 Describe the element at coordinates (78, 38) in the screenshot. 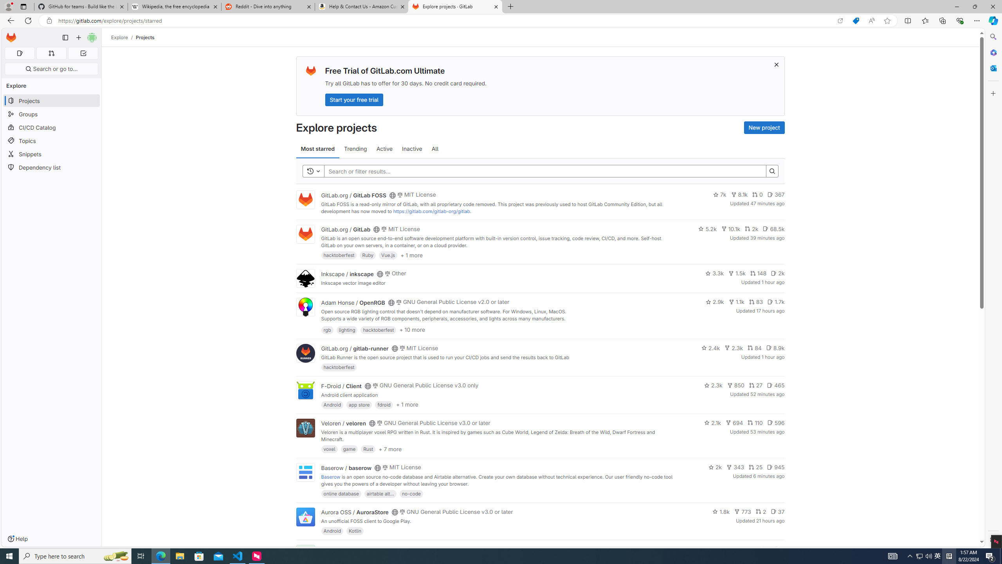

I see `Create new...` at that location.